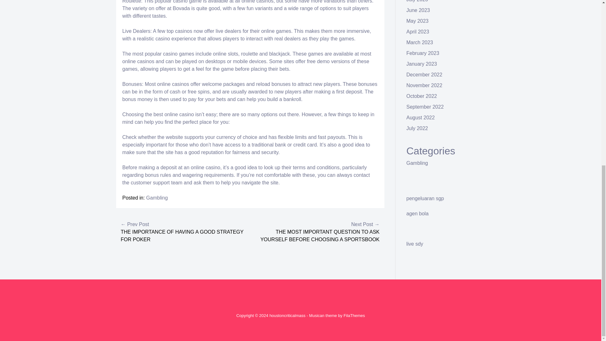  What do you see at coordinates (422, 64) in the screenshot?
I see `January 2023` at bounding box center [422, 64].